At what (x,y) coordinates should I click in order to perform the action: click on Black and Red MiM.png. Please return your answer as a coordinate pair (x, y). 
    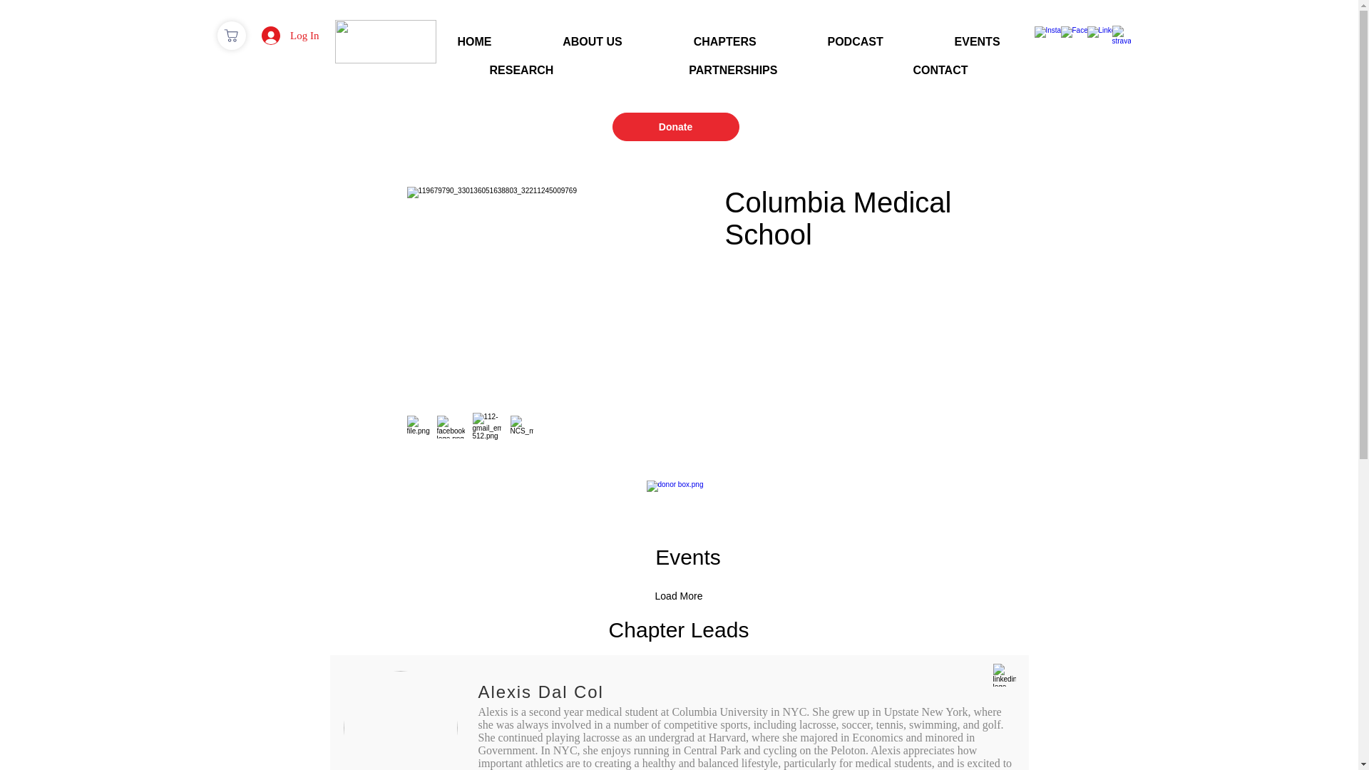
    Looking at the image, I should click on (386, 41).